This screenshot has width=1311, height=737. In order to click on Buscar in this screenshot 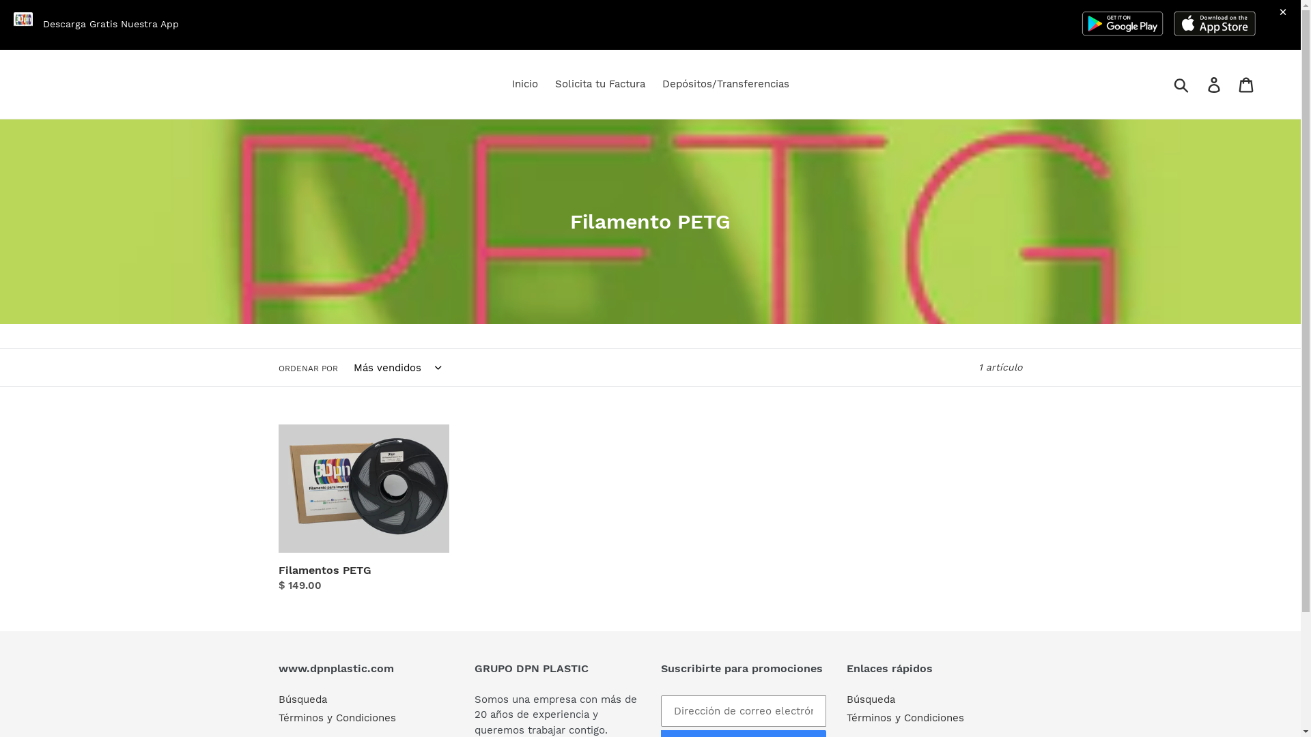, I will do `click(1183, 85)`.